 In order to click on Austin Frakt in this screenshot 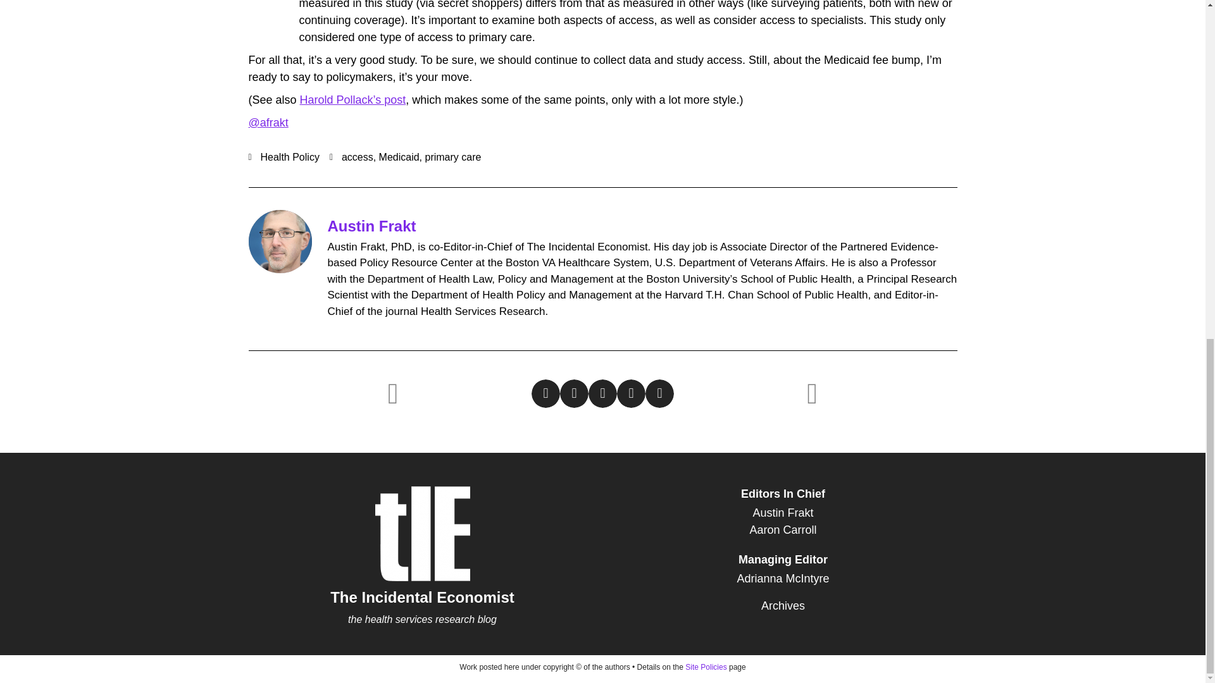, I will do `click(372, 226)`.